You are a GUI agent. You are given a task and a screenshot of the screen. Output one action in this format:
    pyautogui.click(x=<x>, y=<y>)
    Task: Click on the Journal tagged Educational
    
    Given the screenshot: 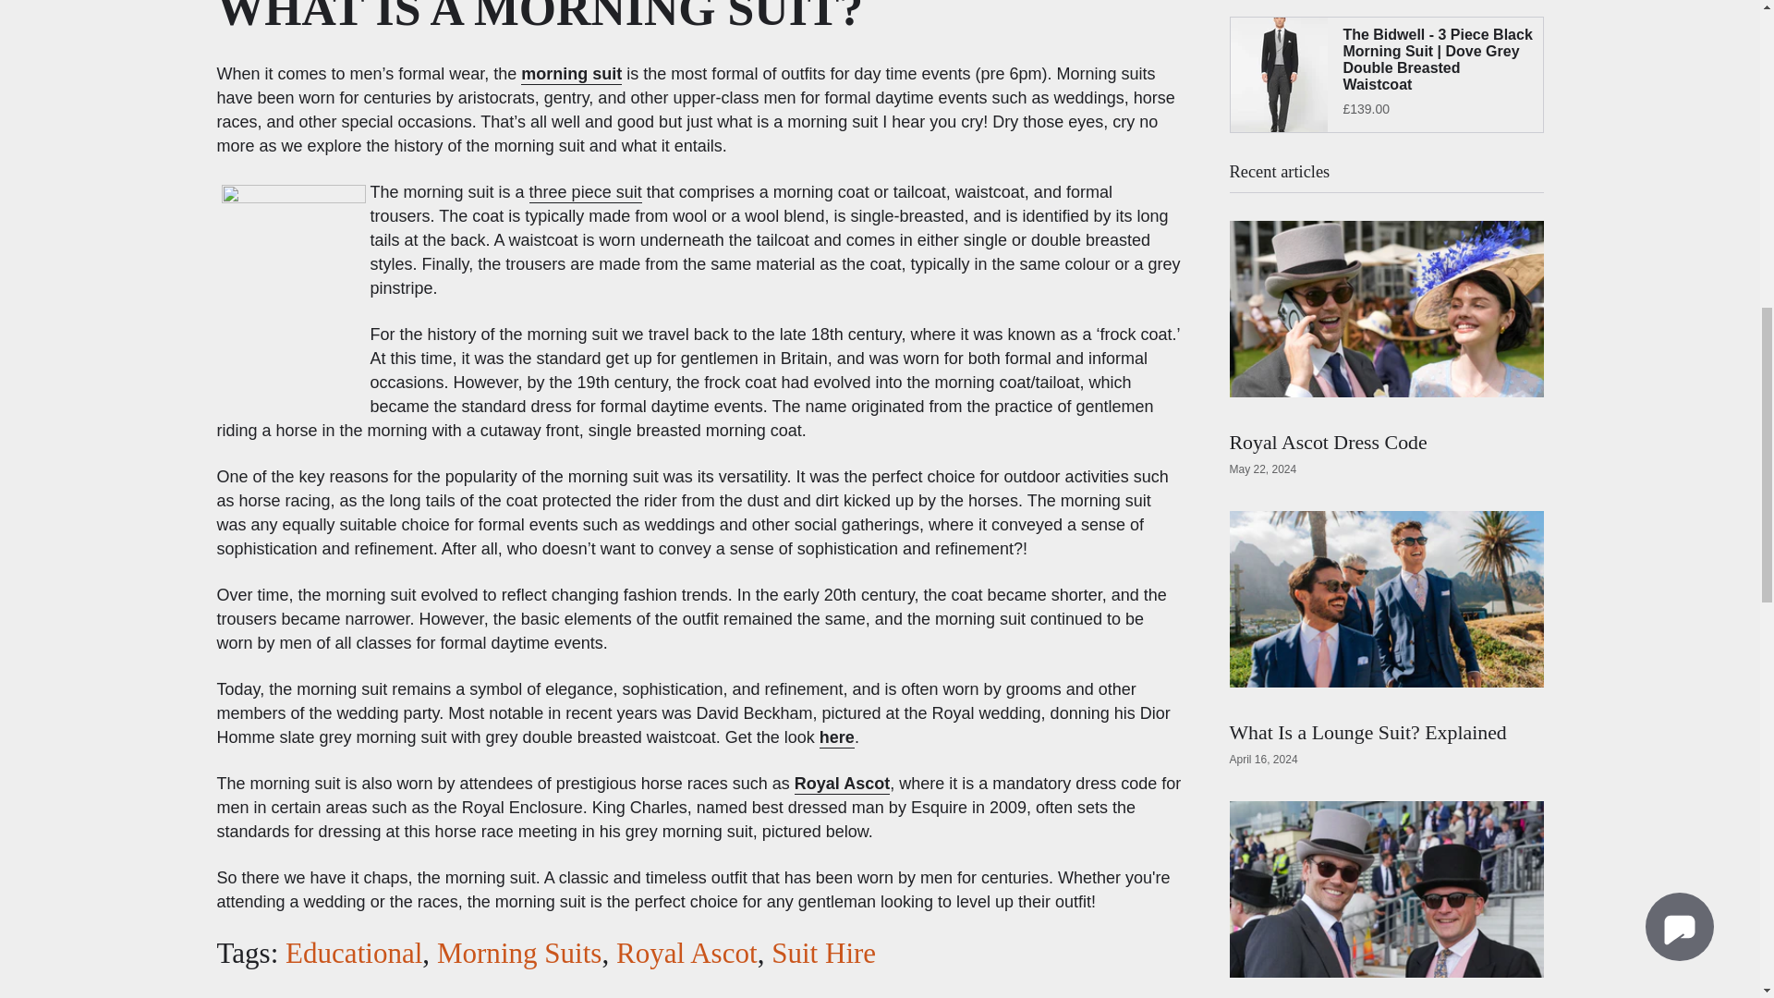 What is the action you would take?
    pyautogui.click(x=353, y=953)
    